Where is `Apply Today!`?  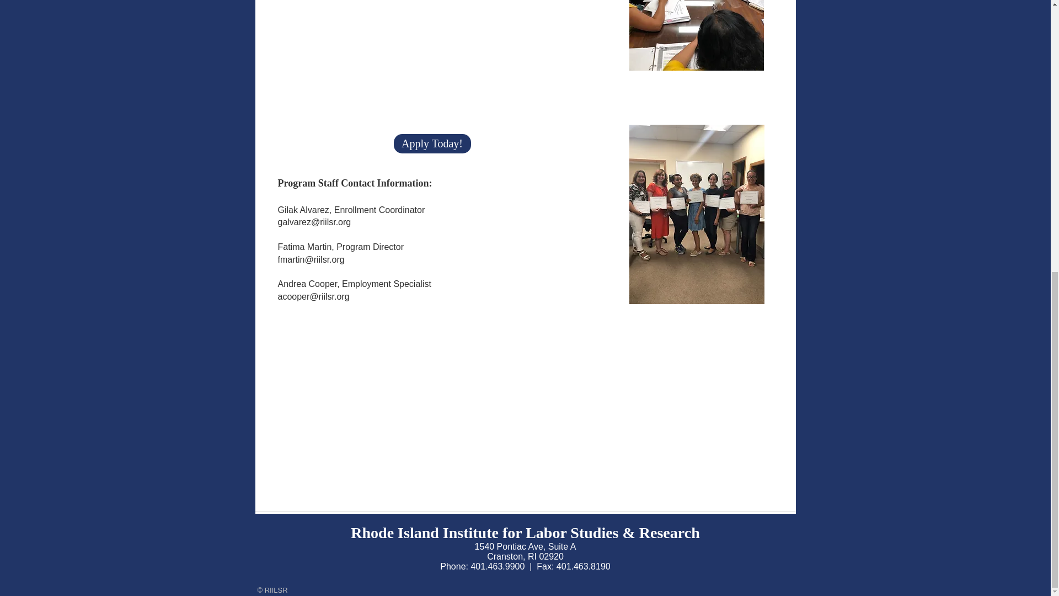
Apply Today! is located at coordinates (432, 143).